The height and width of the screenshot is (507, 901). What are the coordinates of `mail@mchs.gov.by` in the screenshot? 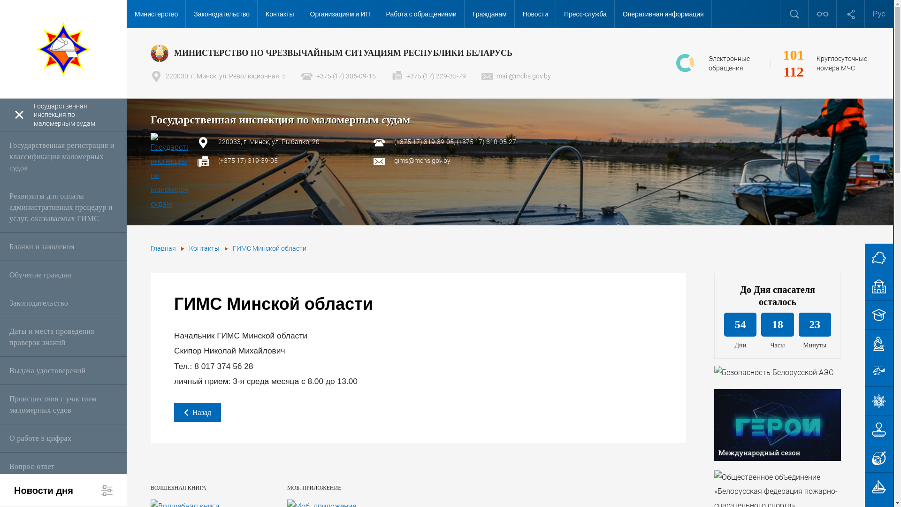 It's located at (516, 76).